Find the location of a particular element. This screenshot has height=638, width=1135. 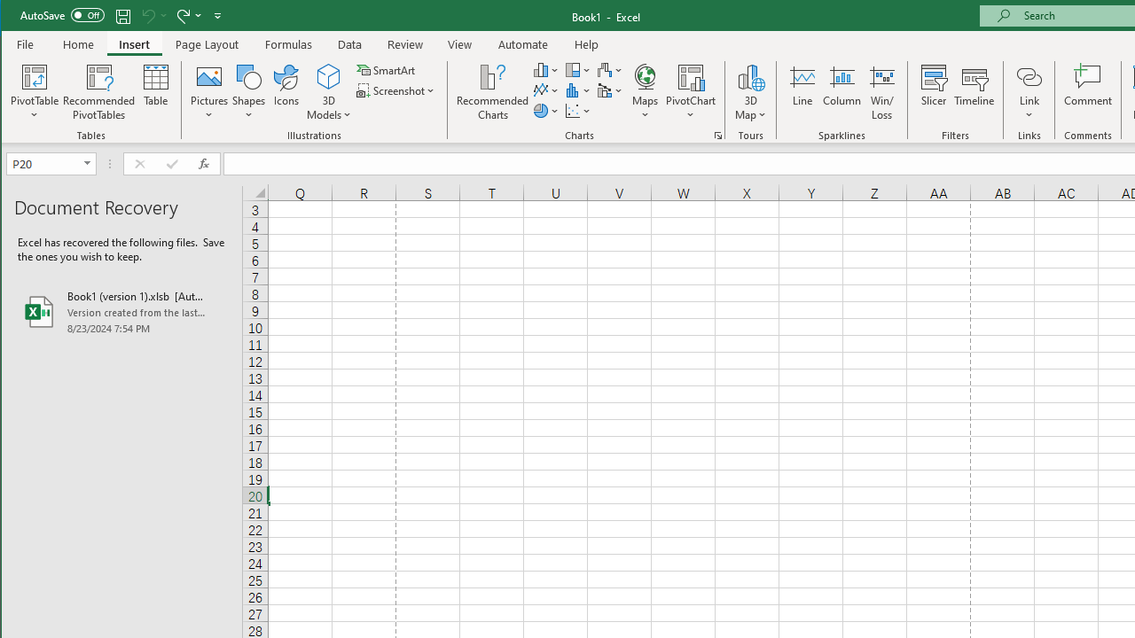

SmartArt... is located at coordinates (387, 69).